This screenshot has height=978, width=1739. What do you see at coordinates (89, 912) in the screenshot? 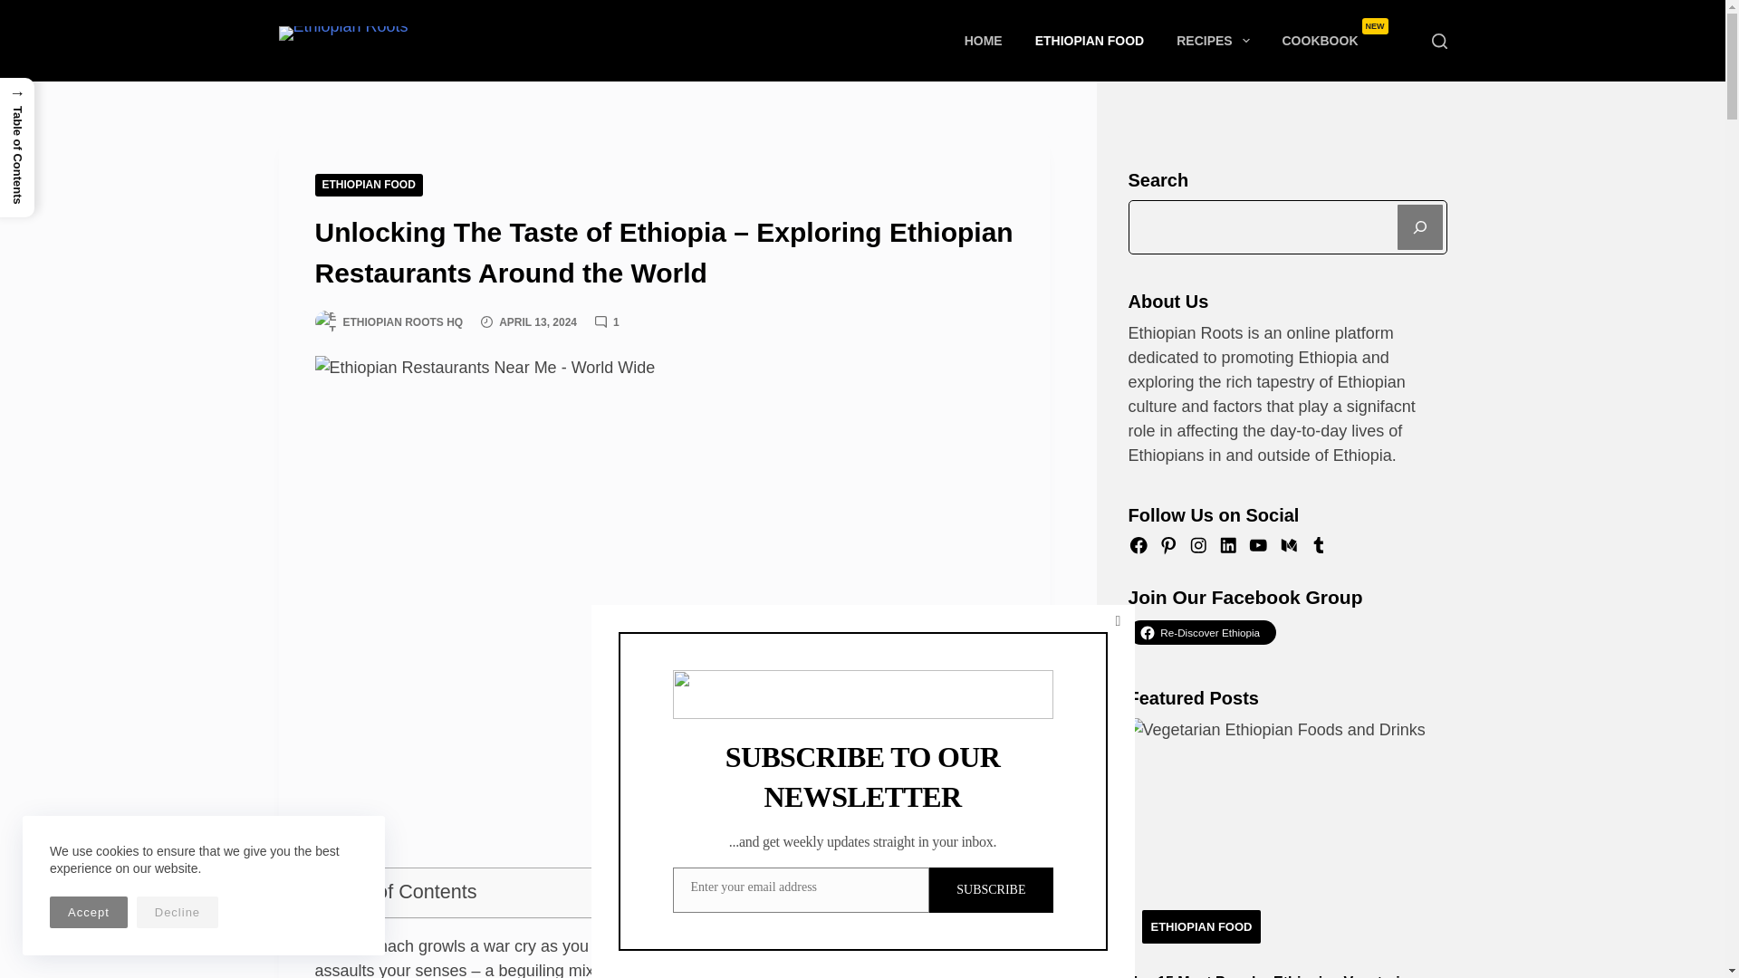
I see `Accept` at bounding box center [89, 912].